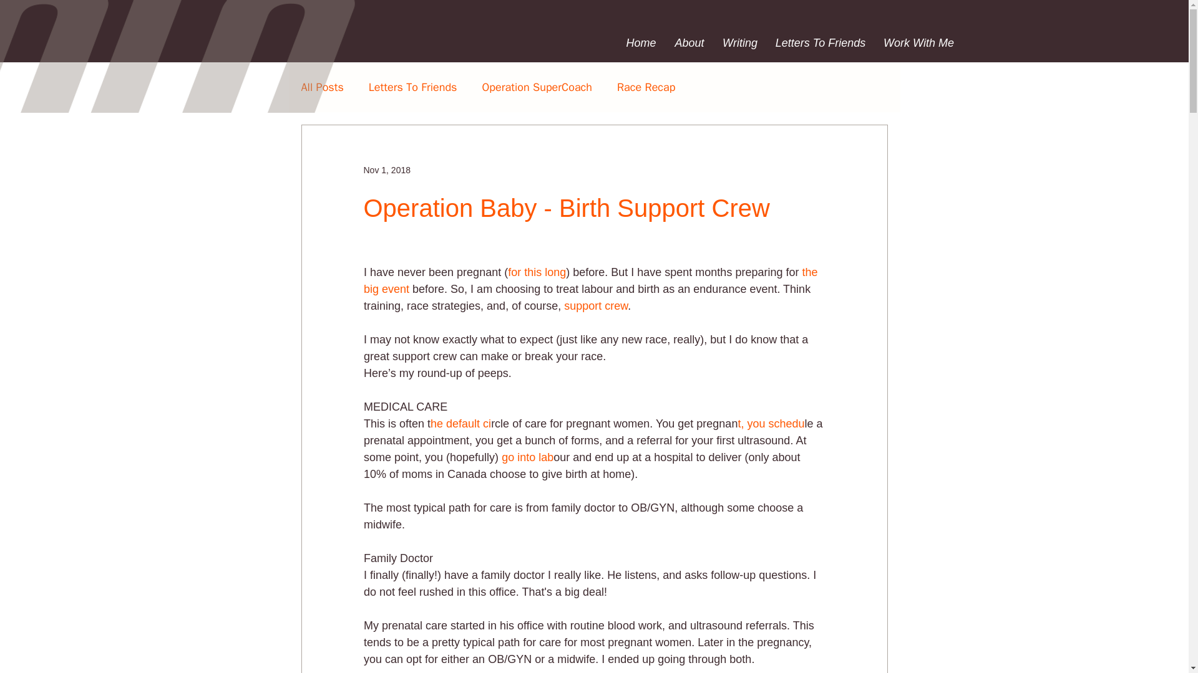 The image size is (1198, 673). I want to click on  go into lab, so click(525, 457).